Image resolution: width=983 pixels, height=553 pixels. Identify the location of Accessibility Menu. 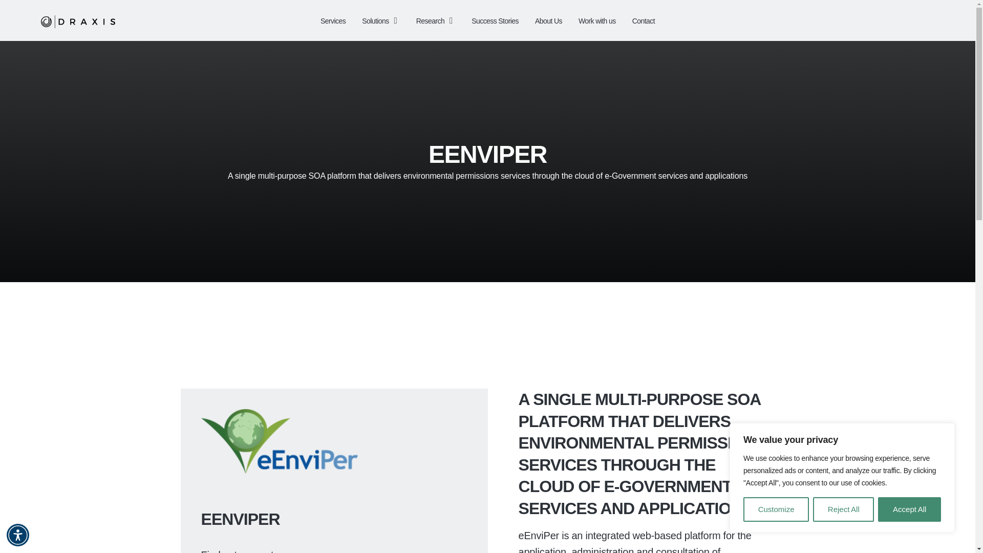
(18, 535).